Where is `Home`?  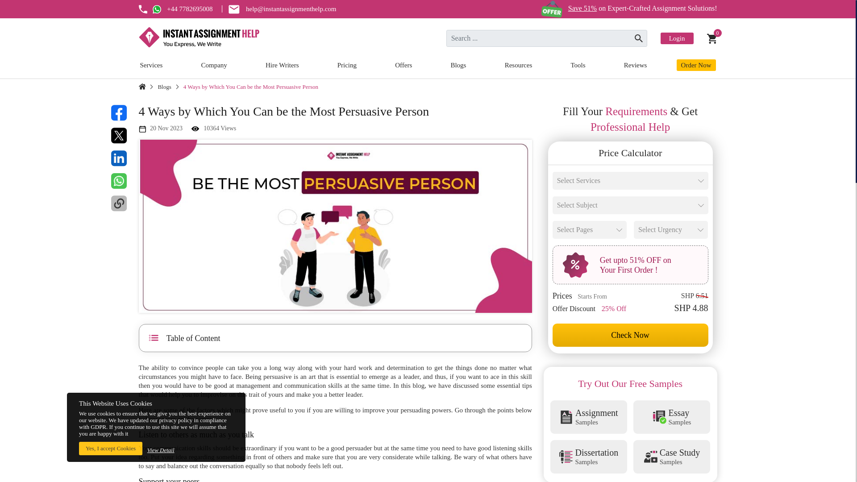 Home is located at coordinates (142, 86).